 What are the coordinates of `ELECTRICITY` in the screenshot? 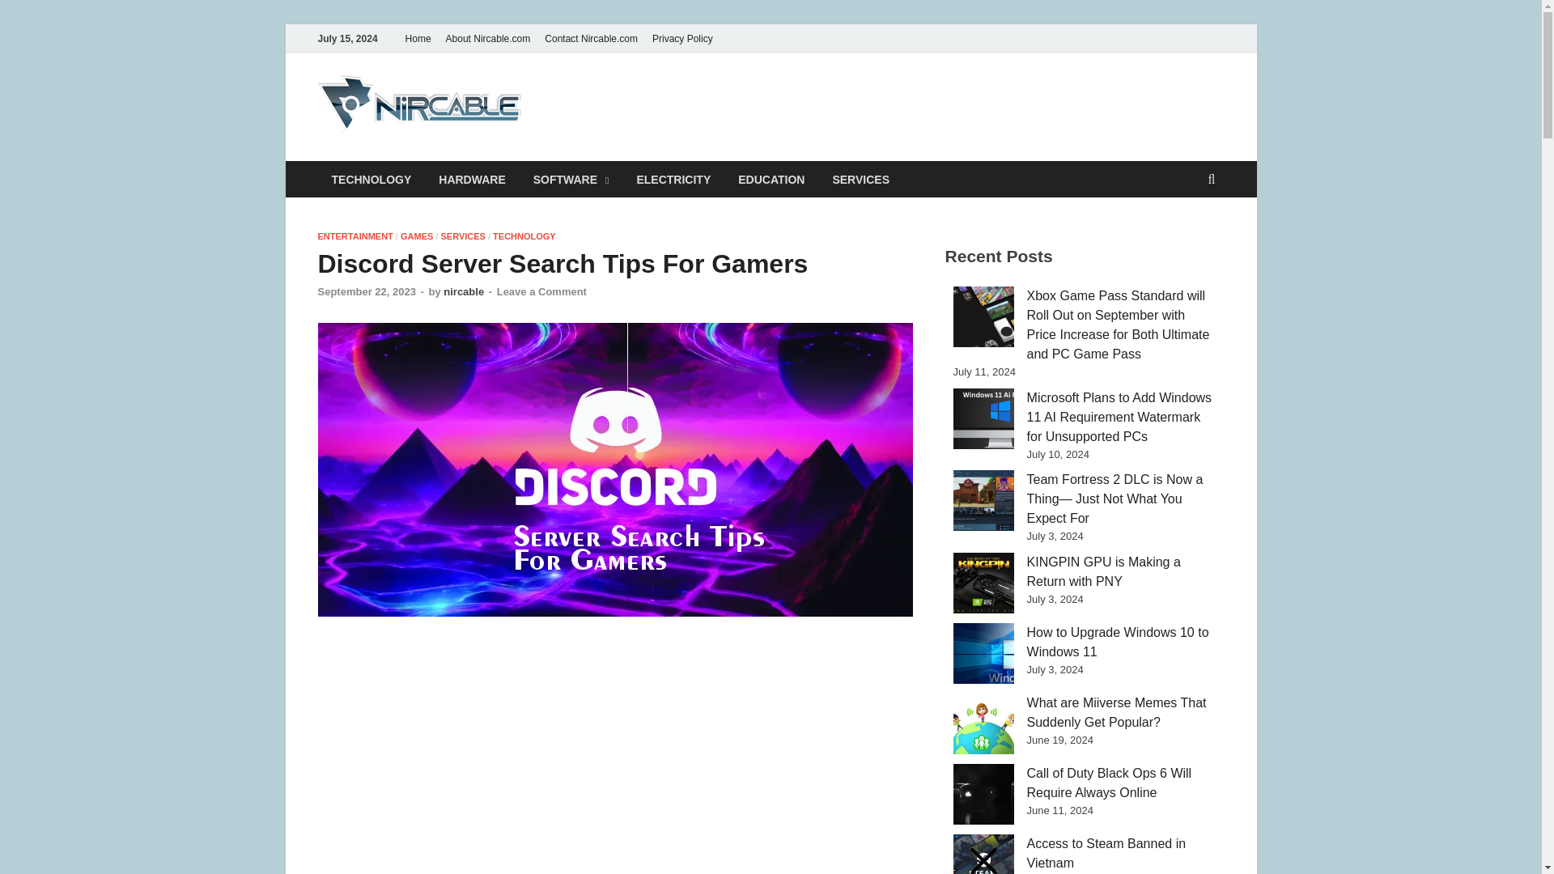 It's located at (673, 179).